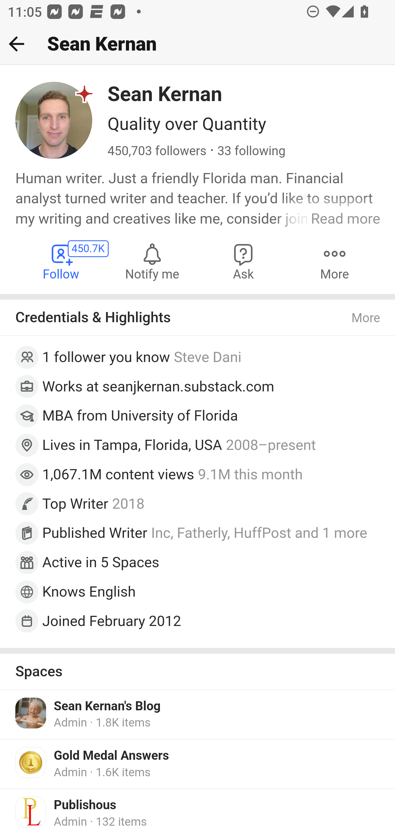 Image resolution: width=395 pixels, height=835 pixels. I want to click on More, so click(334, 261).